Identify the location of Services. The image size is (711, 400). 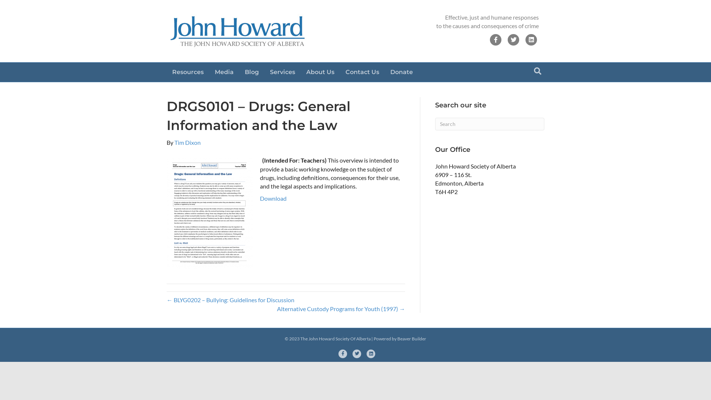
(283, 72).